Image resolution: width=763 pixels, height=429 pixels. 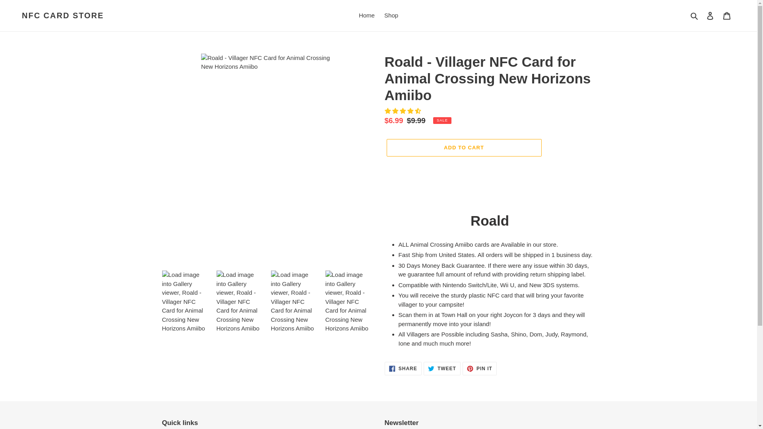 What do you see at coordinates (695, 15) in the screenshot?
I see `Search` at bounding box center [695, 15].